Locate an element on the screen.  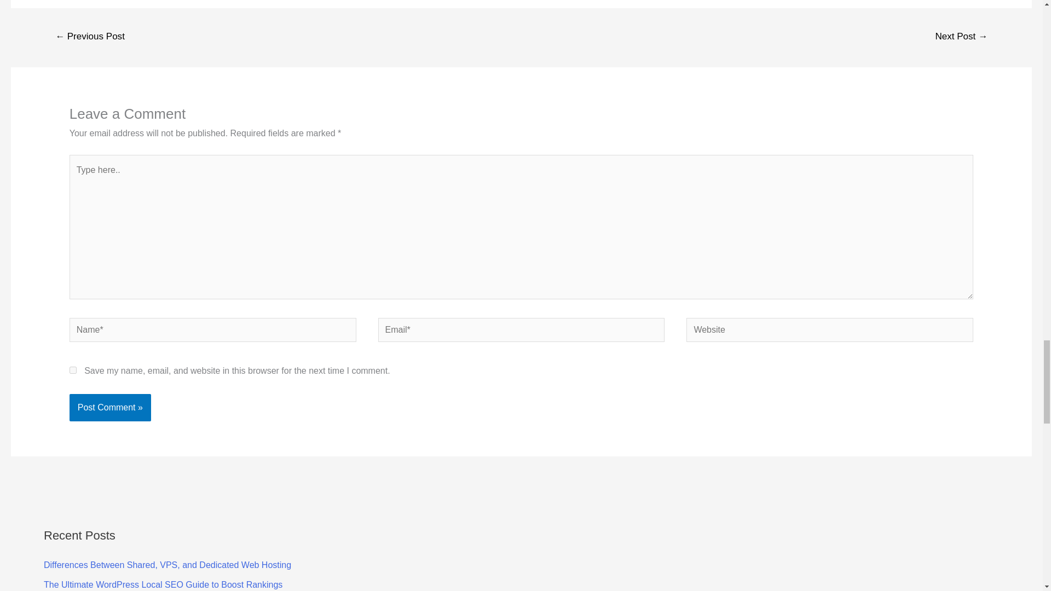
Differences Between Shared, VPS, and Dedicated Web Hosting is located at coordinates (168, 565).